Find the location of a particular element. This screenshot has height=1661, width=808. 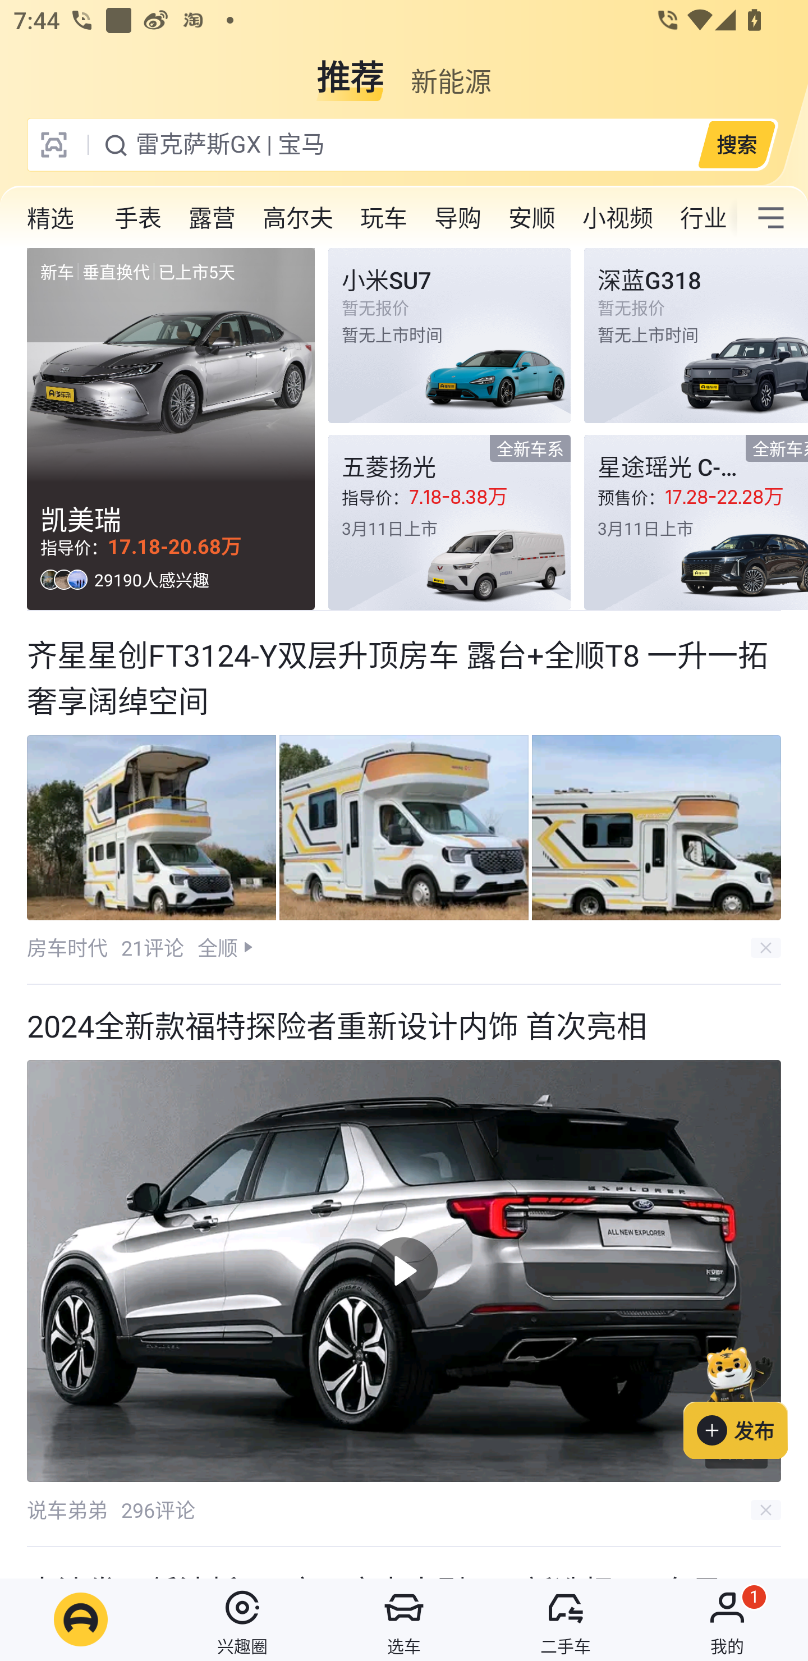

安顺 is located at coordinates (531, 218).